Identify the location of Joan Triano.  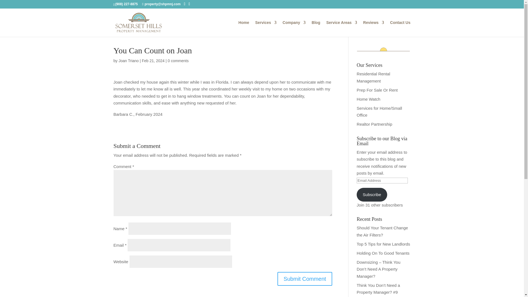
(128, 61).